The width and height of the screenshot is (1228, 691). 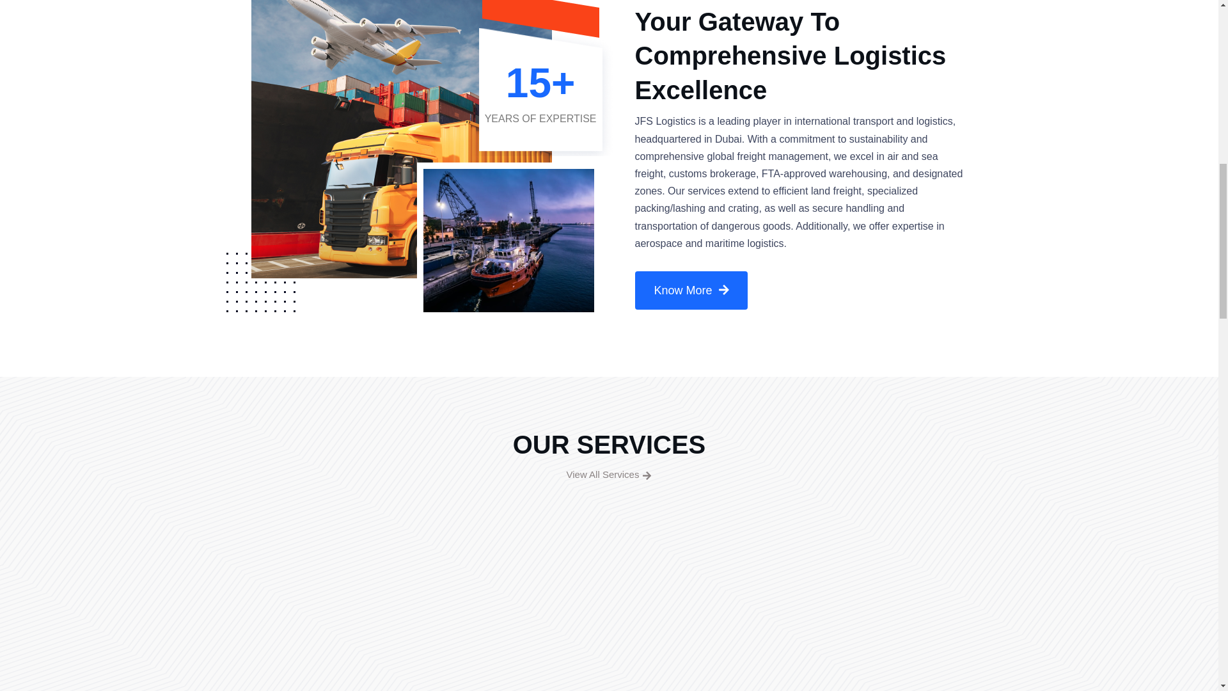 I want to click on View All Services, so click(x=610, y=475).